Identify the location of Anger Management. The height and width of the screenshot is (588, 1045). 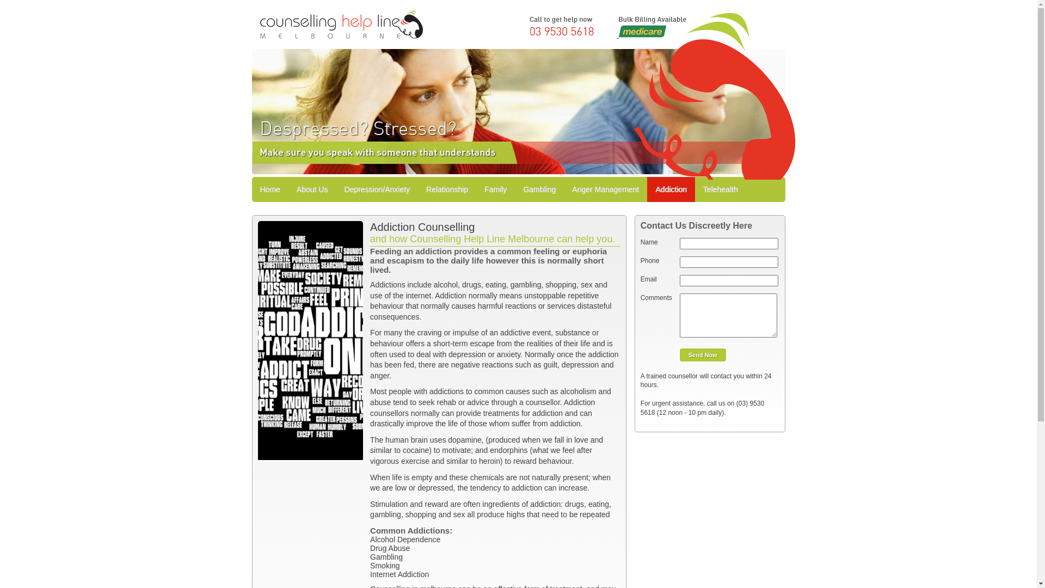
(605, 189).